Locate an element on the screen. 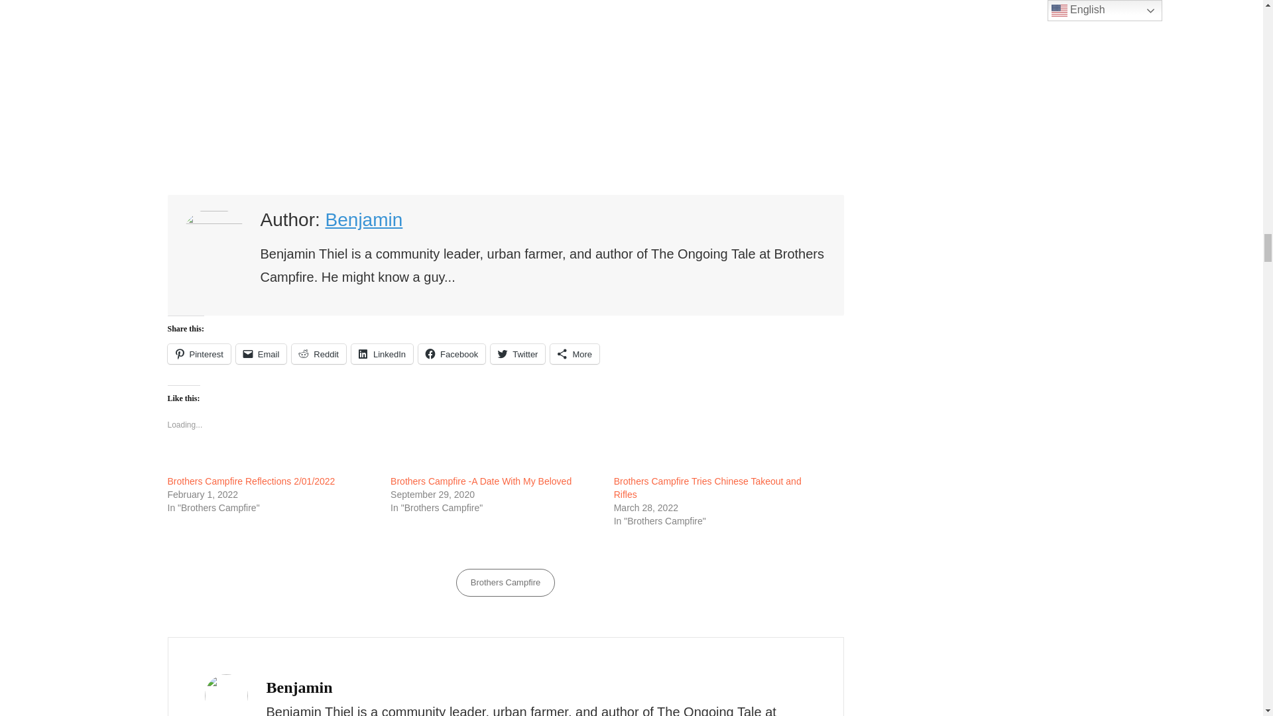  Twitter is located at coordinates (517, 354).